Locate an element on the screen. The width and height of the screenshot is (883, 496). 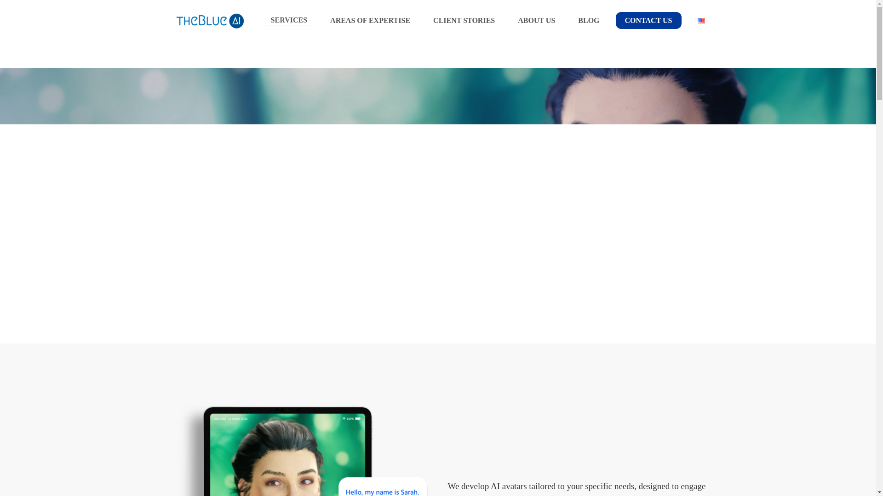
CLIENT STORIES is located at coordinates (464, 20).